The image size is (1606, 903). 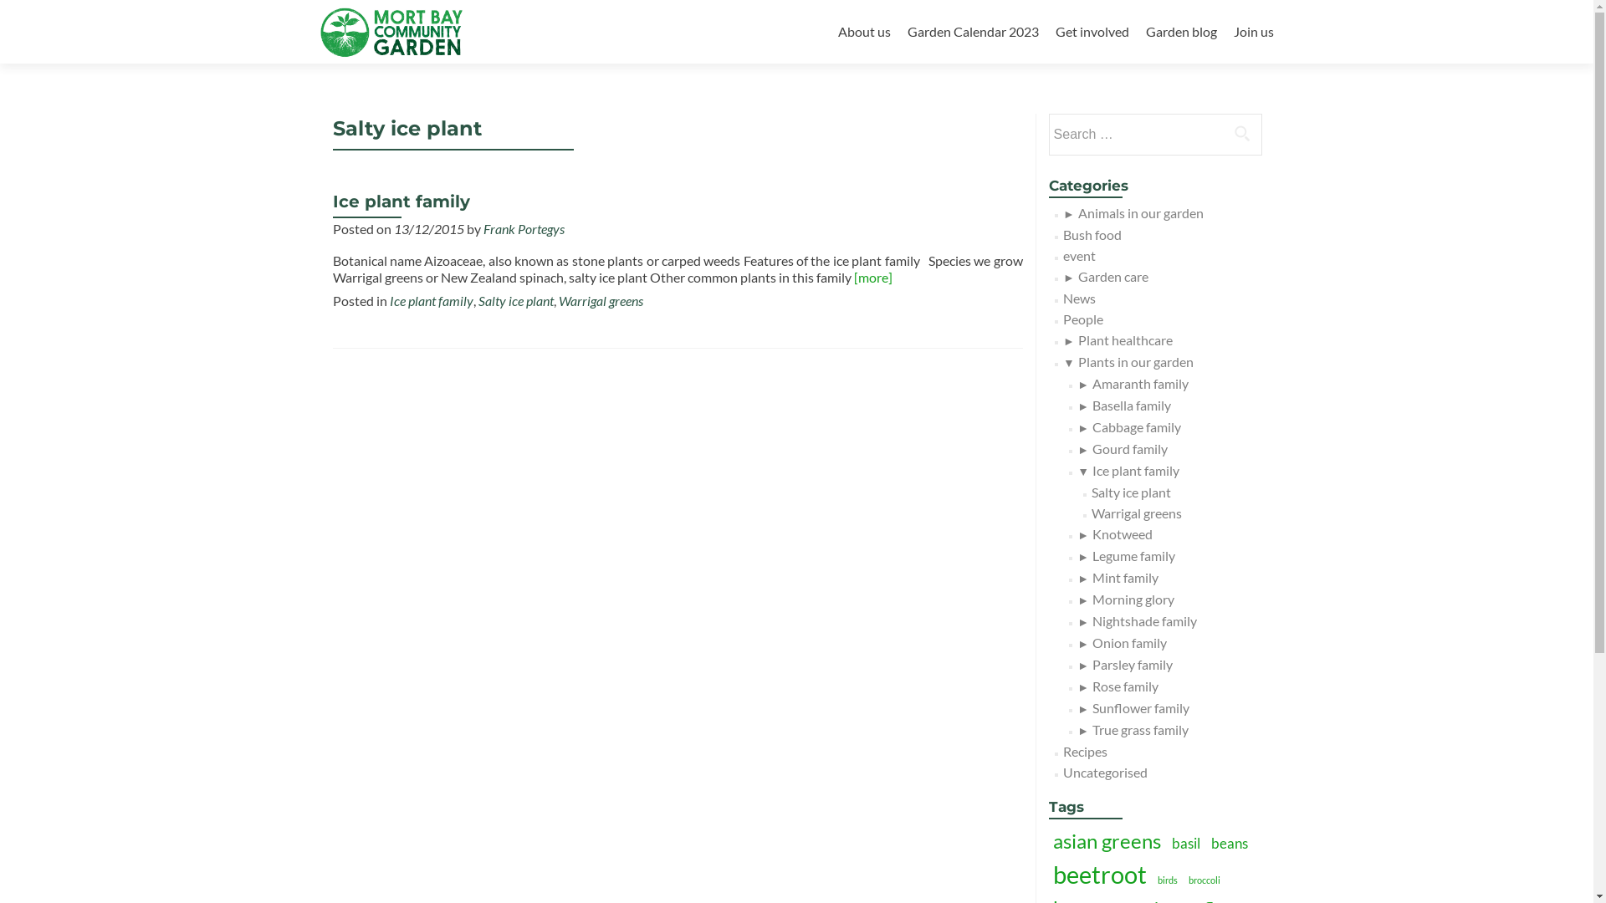 I want to click on Gourd family, so click(x=1130, y=448).